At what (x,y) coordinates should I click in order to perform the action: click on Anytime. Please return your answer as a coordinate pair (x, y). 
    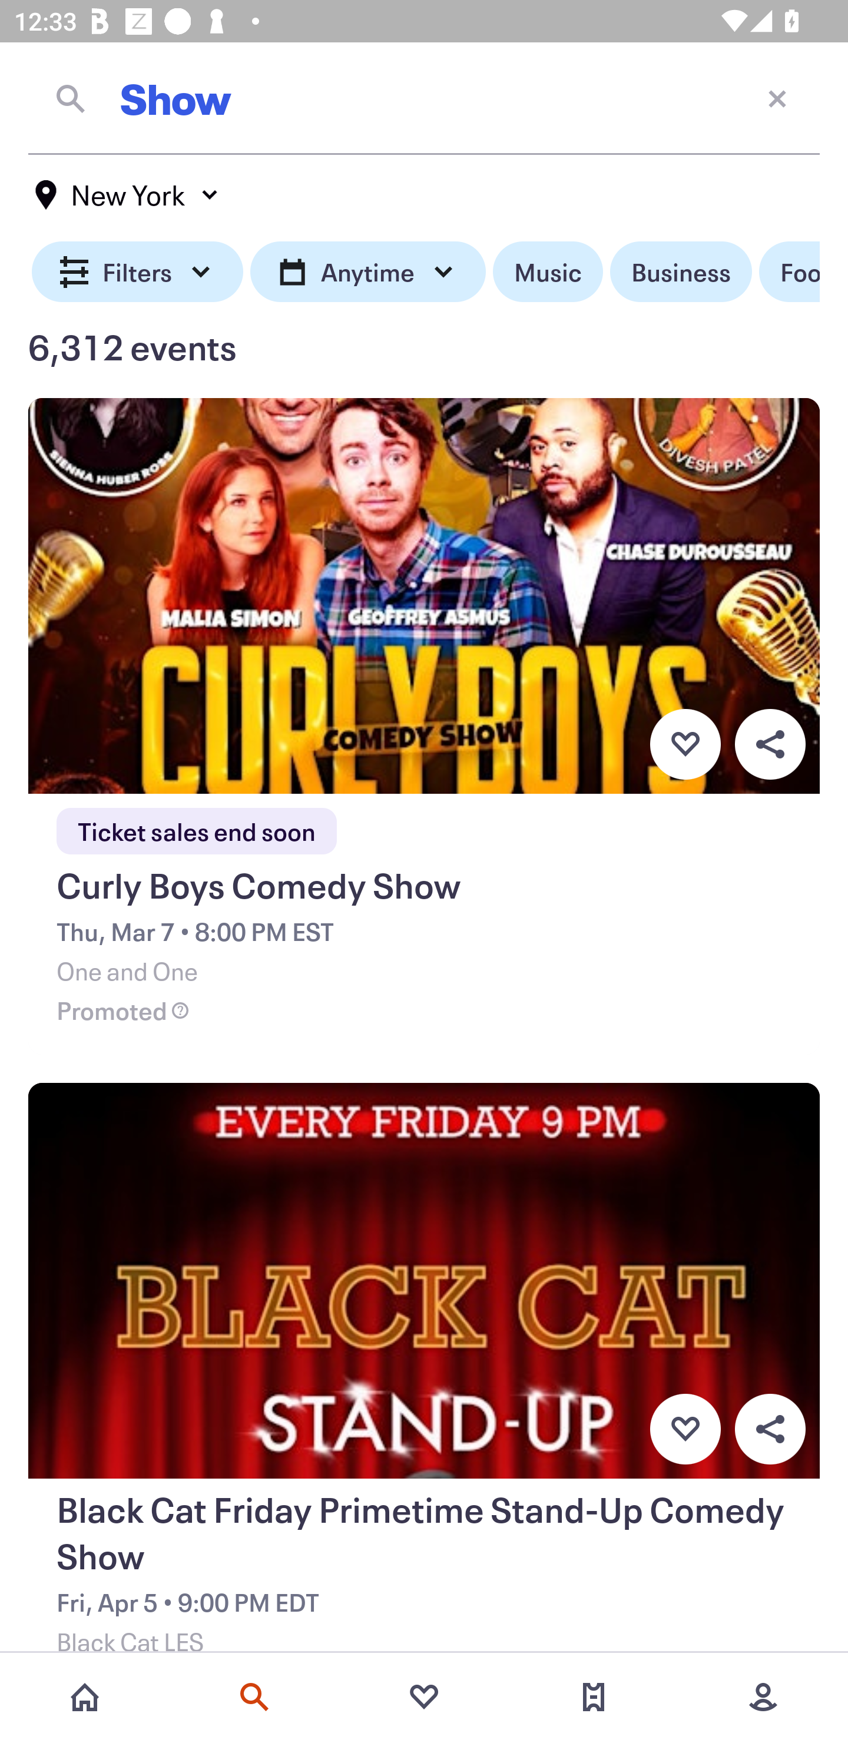
    Looking at the image, I should click on (367, 272).